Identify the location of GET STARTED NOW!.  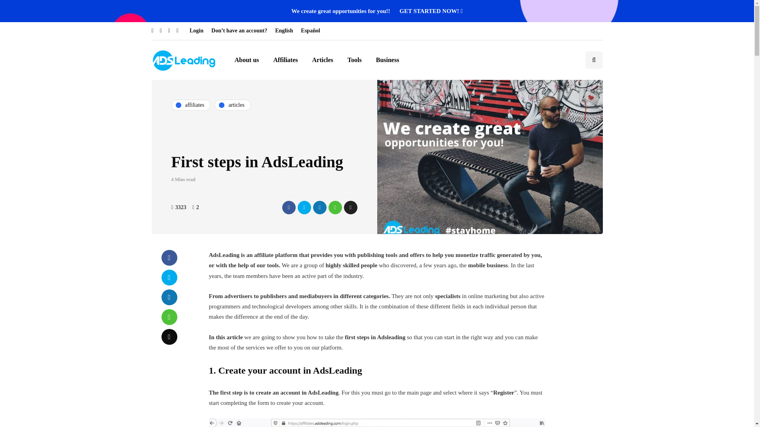
(431, 11).